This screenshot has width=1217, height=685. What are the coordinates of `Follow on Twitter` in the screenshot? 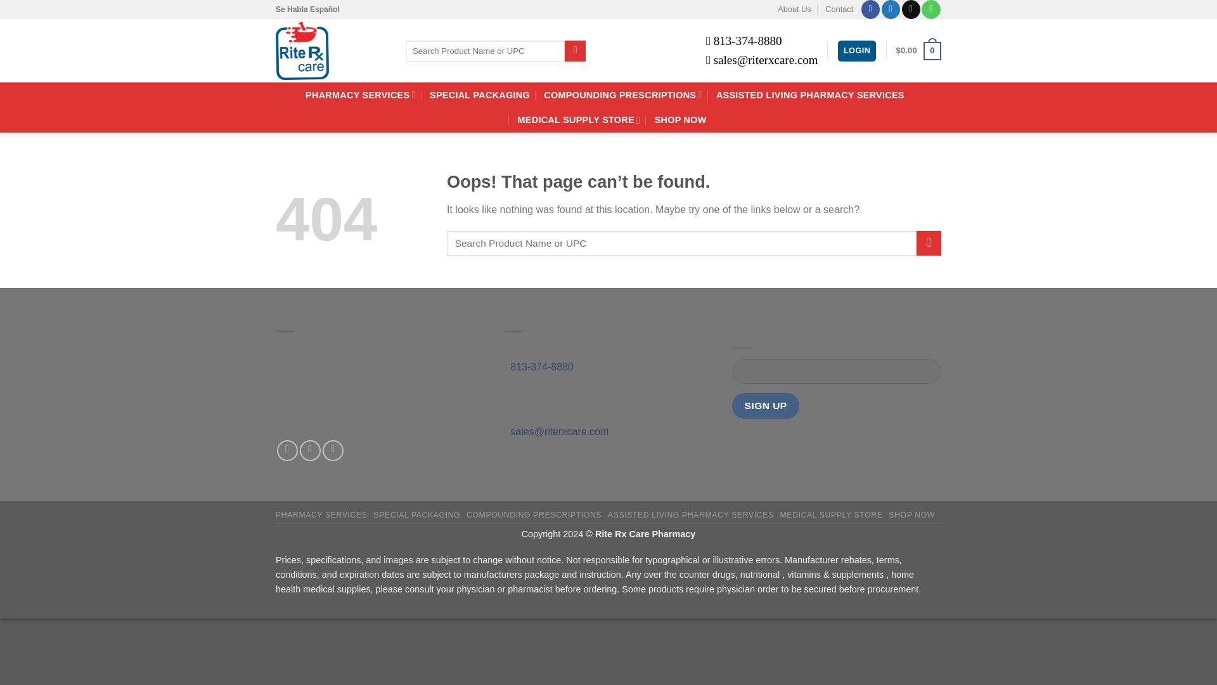 It's located at (891, 10).